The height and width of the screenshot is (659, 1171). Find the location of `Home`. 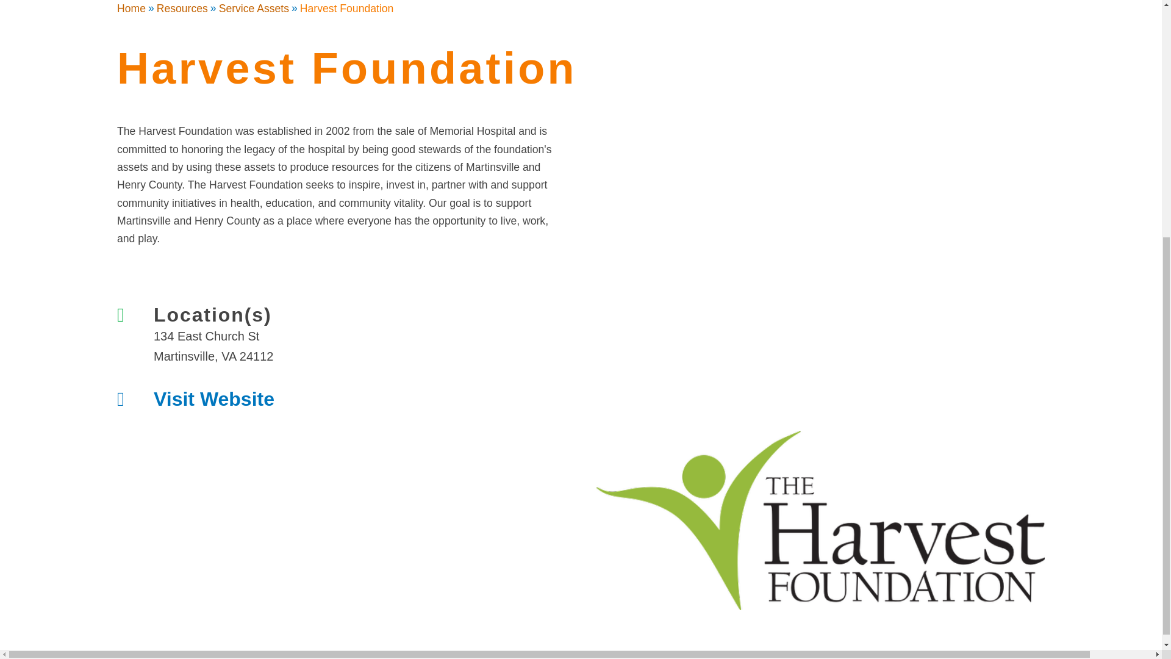

Home is located at coordinates (131, 9).